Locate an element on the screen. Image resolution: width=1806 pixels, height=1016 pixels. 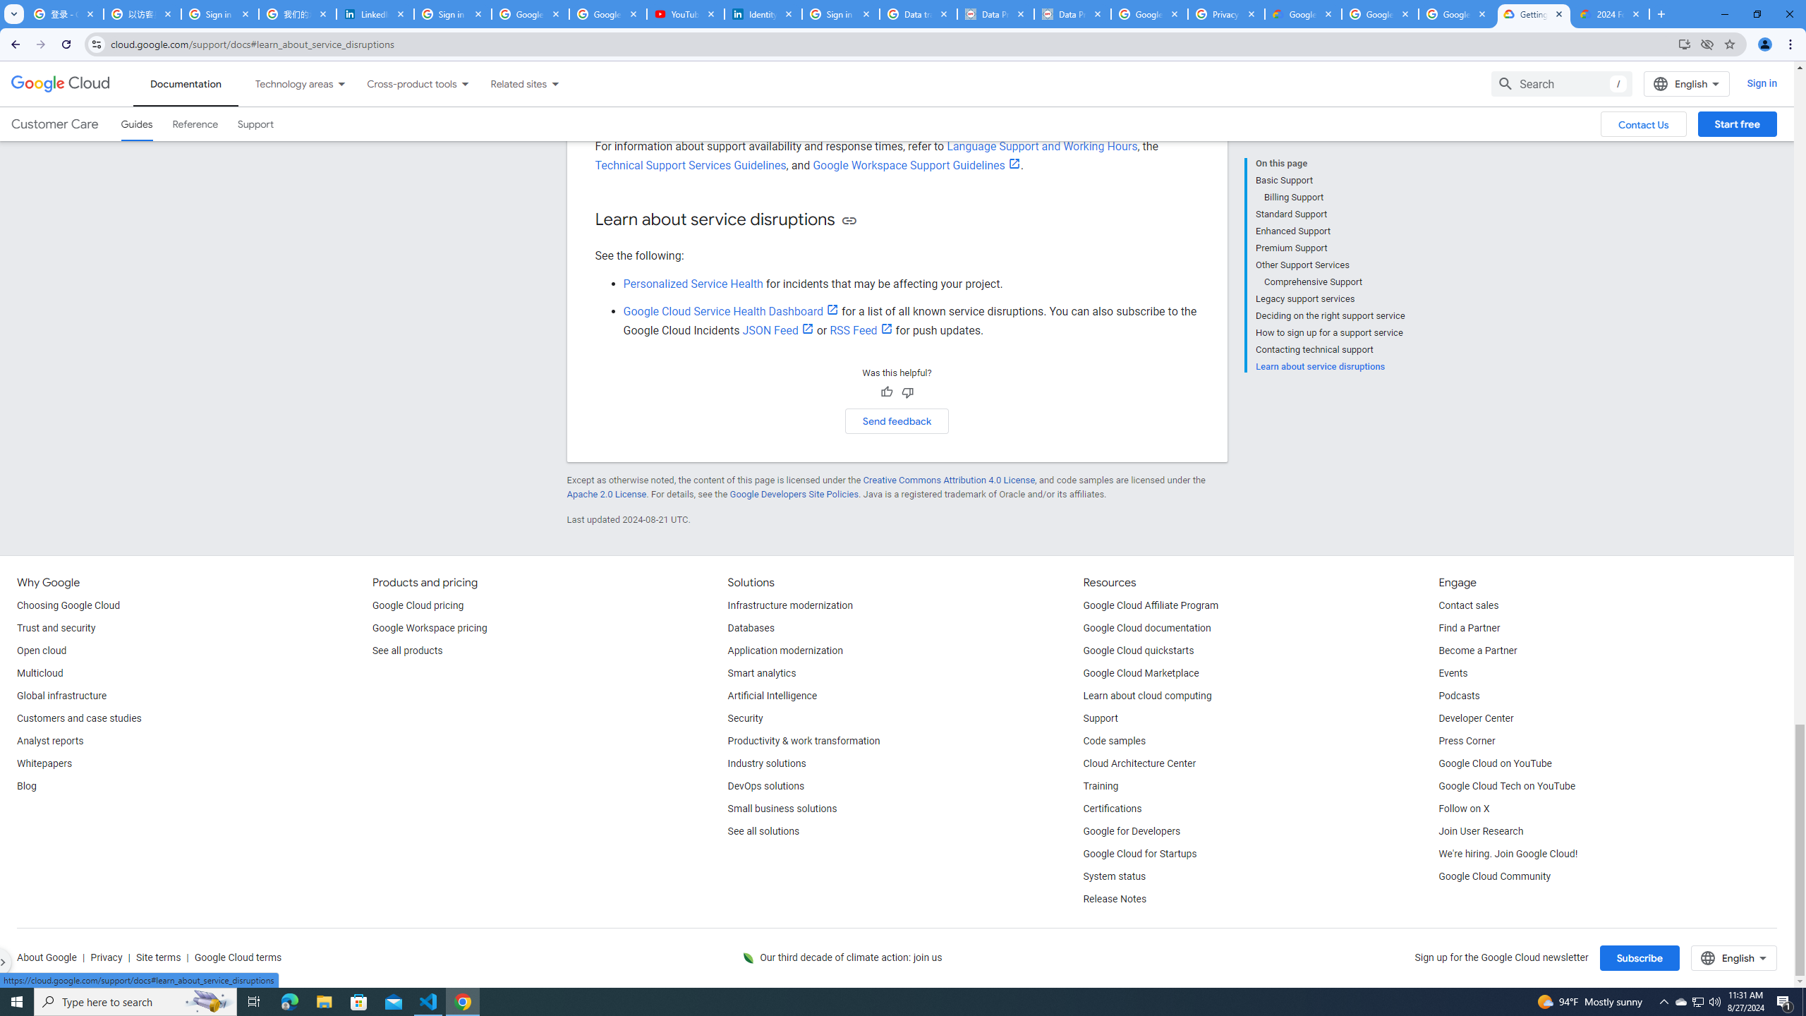
Google Cloud quickstarts is located at coordinates (1139, 651).